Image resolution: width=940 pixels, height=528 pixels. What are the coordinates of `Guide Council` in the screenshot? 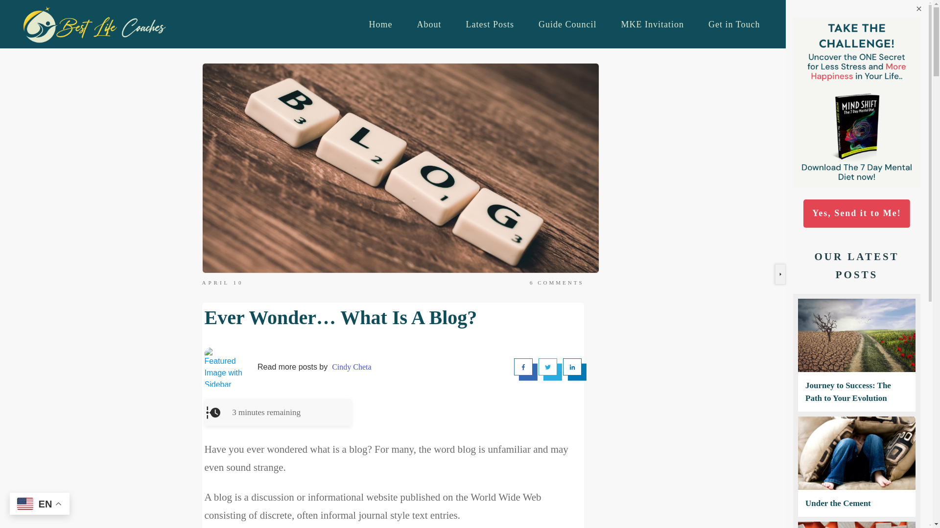 It's located at (568, 24).